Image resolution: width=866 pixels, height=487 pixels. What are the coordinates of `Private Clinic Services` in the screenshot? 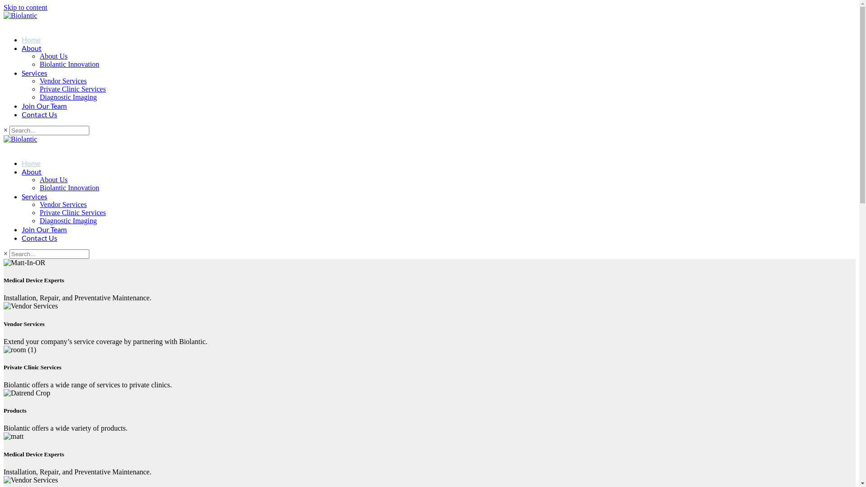 It's located at (438, 89).